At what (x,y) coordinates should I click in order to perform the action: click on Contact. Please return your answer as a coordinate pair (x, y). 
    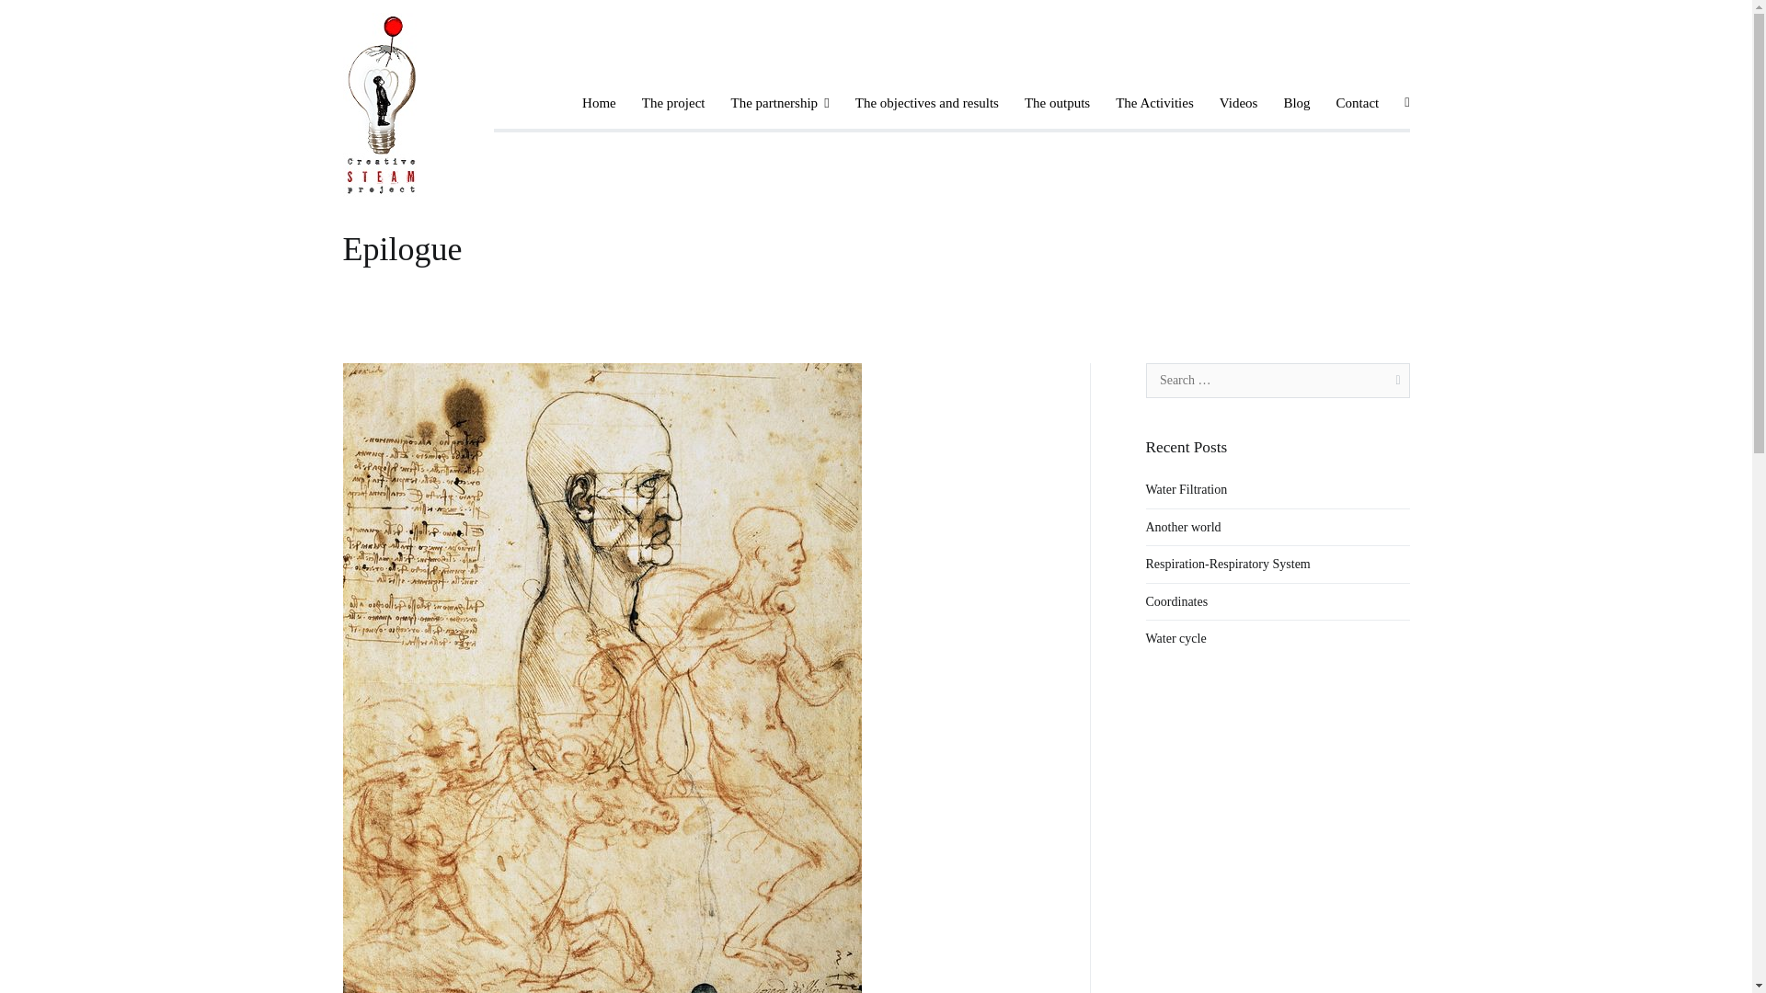
    Looking at the image, I should click on (1358, 103).